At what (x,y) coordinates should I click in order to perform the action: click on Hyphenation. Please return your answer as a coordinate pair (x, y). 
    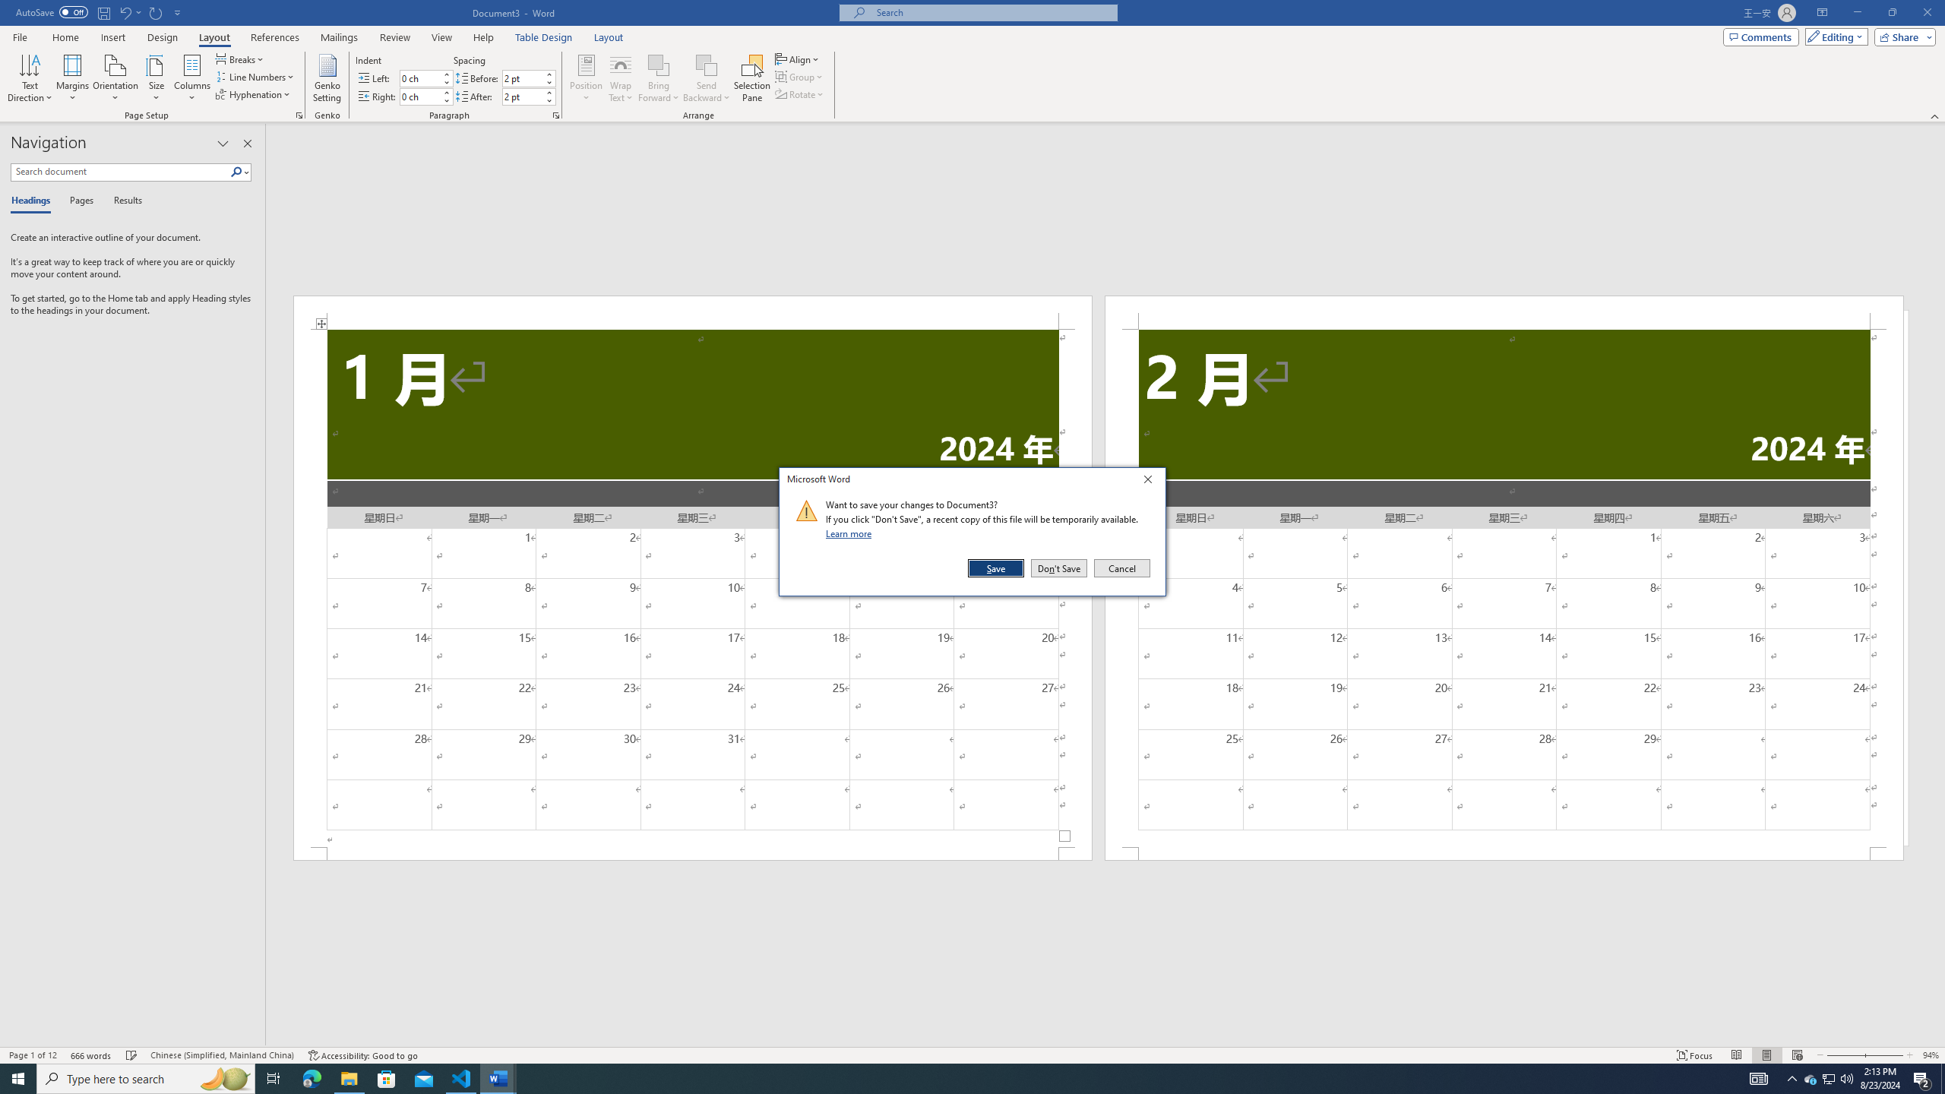
    Looking at the image, I should click on (254, 94).